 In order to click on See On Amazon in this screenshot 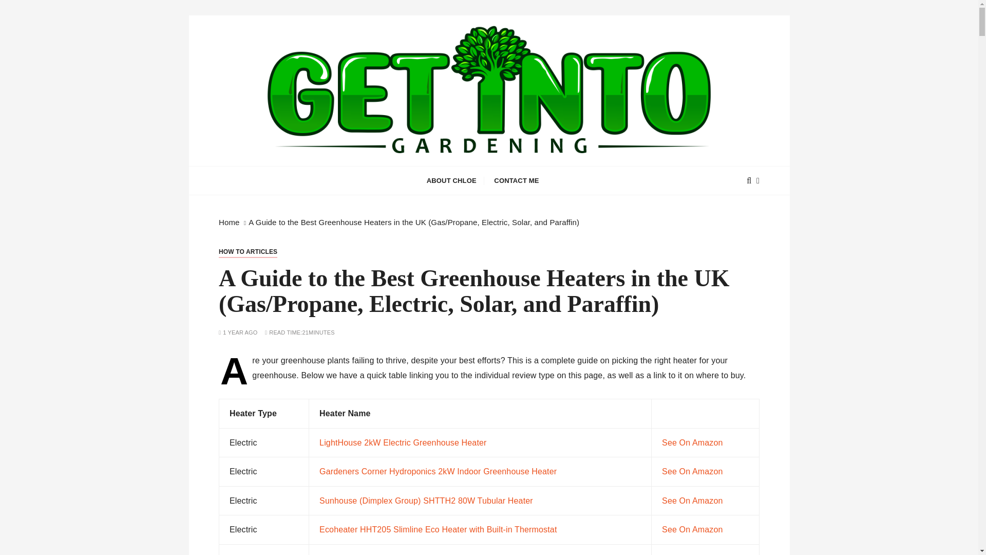, I will do `click(692, 501)`.